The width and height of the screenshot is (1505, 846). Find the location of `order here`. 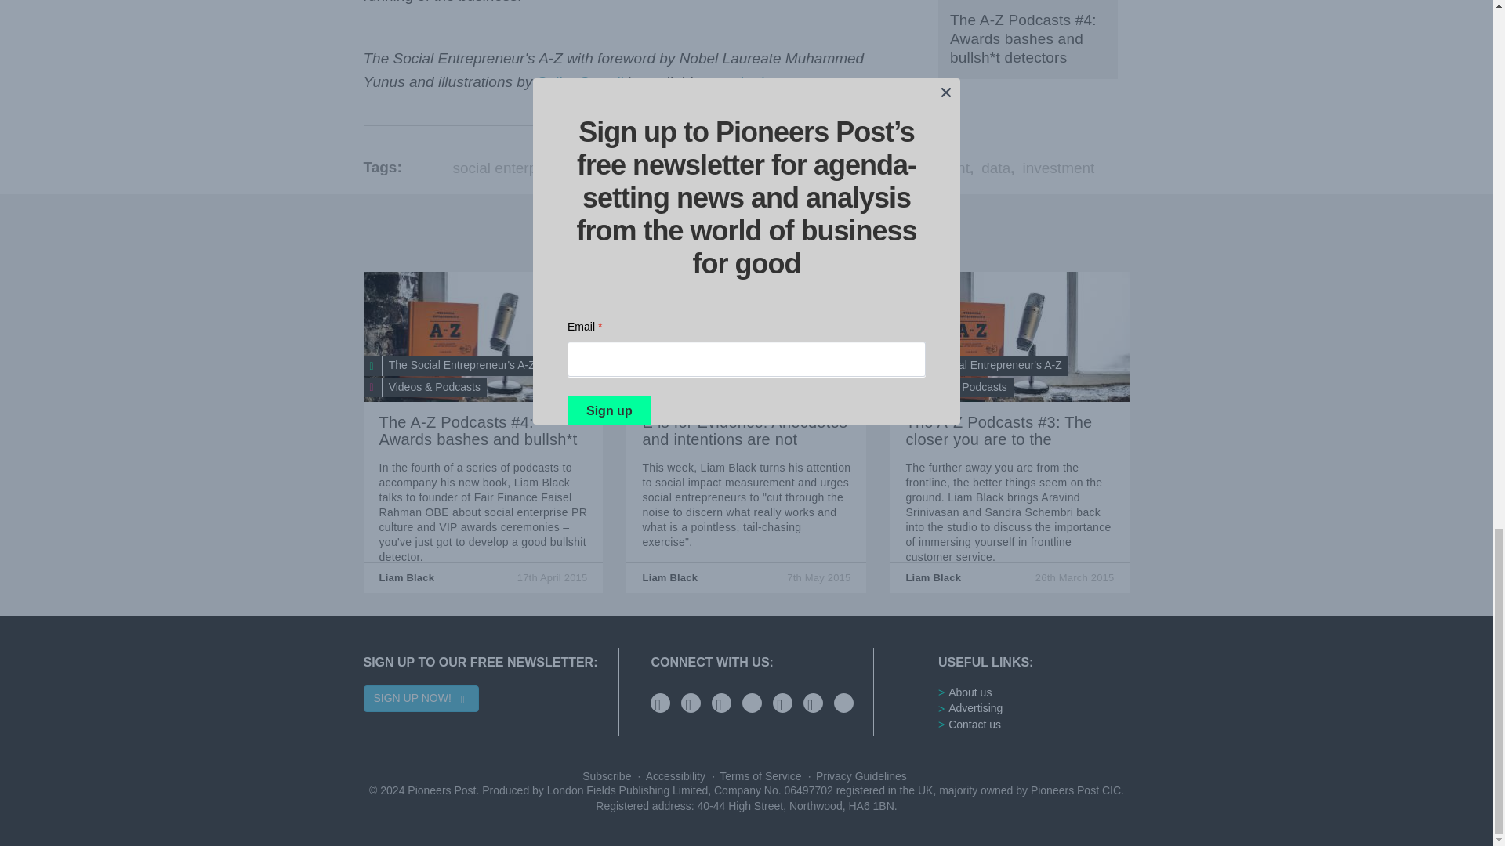

order here is located at coordinates (756, 81).